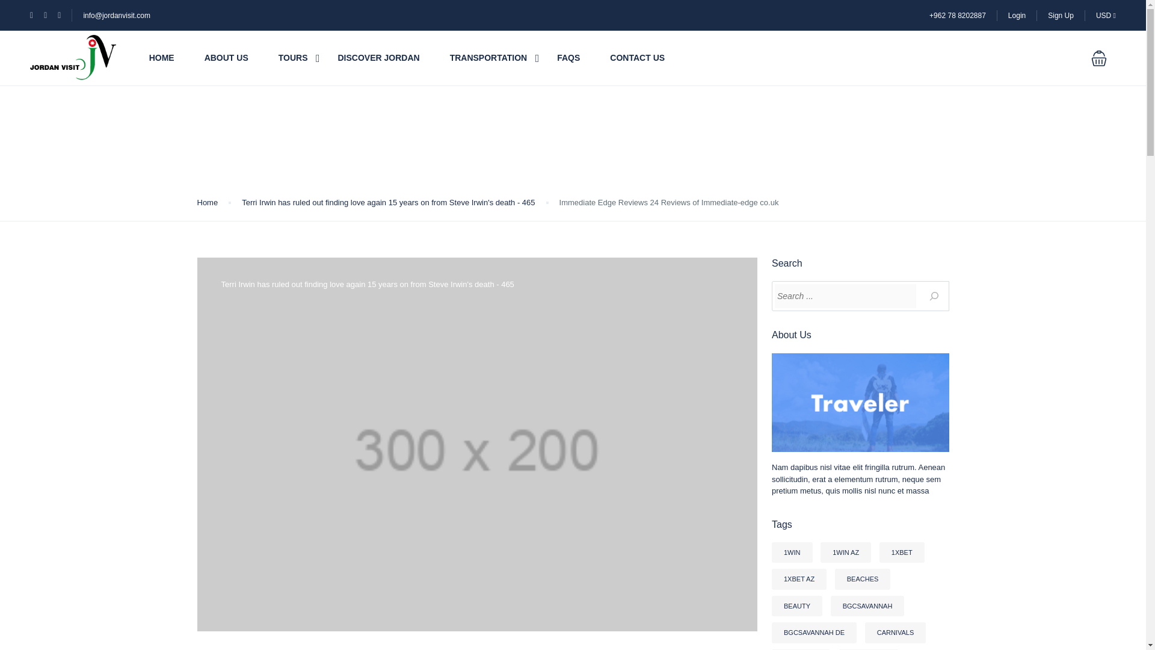  Describe the element at coordinates (293, 58) in the screenshot. I see `TOURS` at that location.